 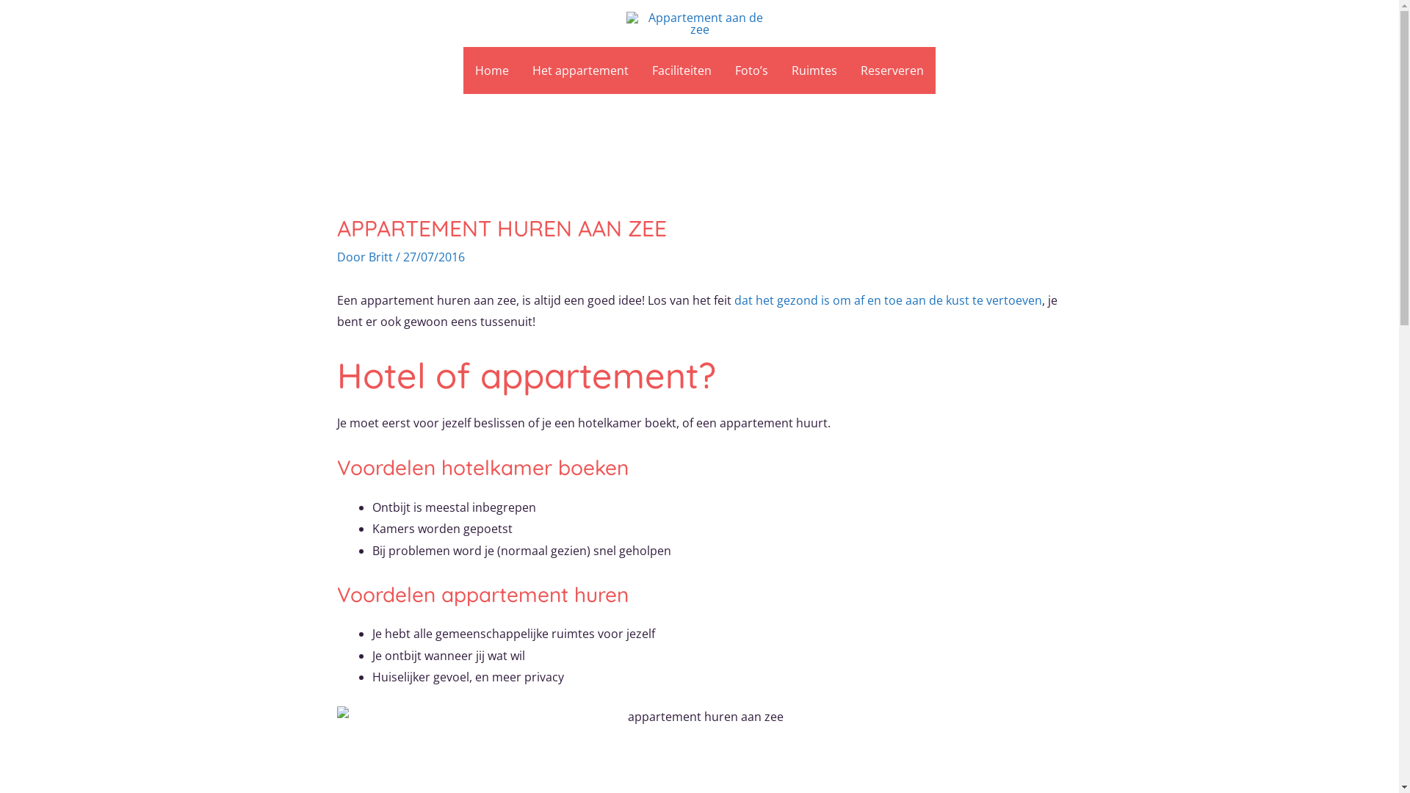 What do you see at coordinates (814, 70) in the screenshot?
I see `Ruimtes` at bounding box center [814, 70].